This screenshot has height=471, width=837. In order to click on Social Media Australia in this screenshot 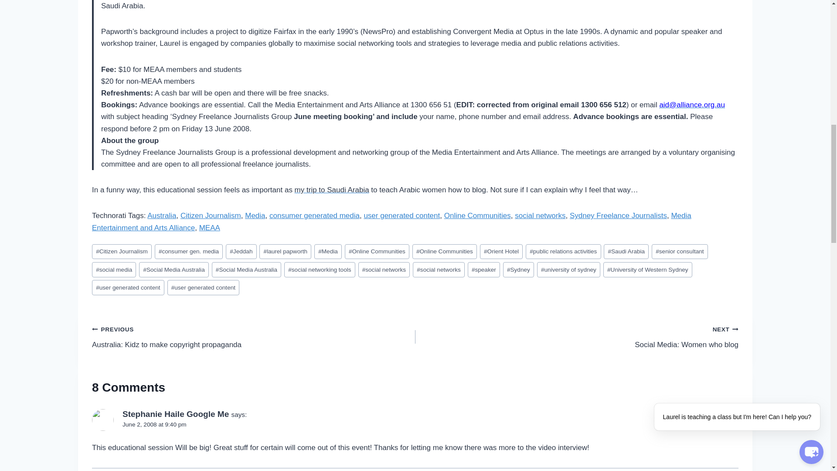, I will do `click(246, 270)`.